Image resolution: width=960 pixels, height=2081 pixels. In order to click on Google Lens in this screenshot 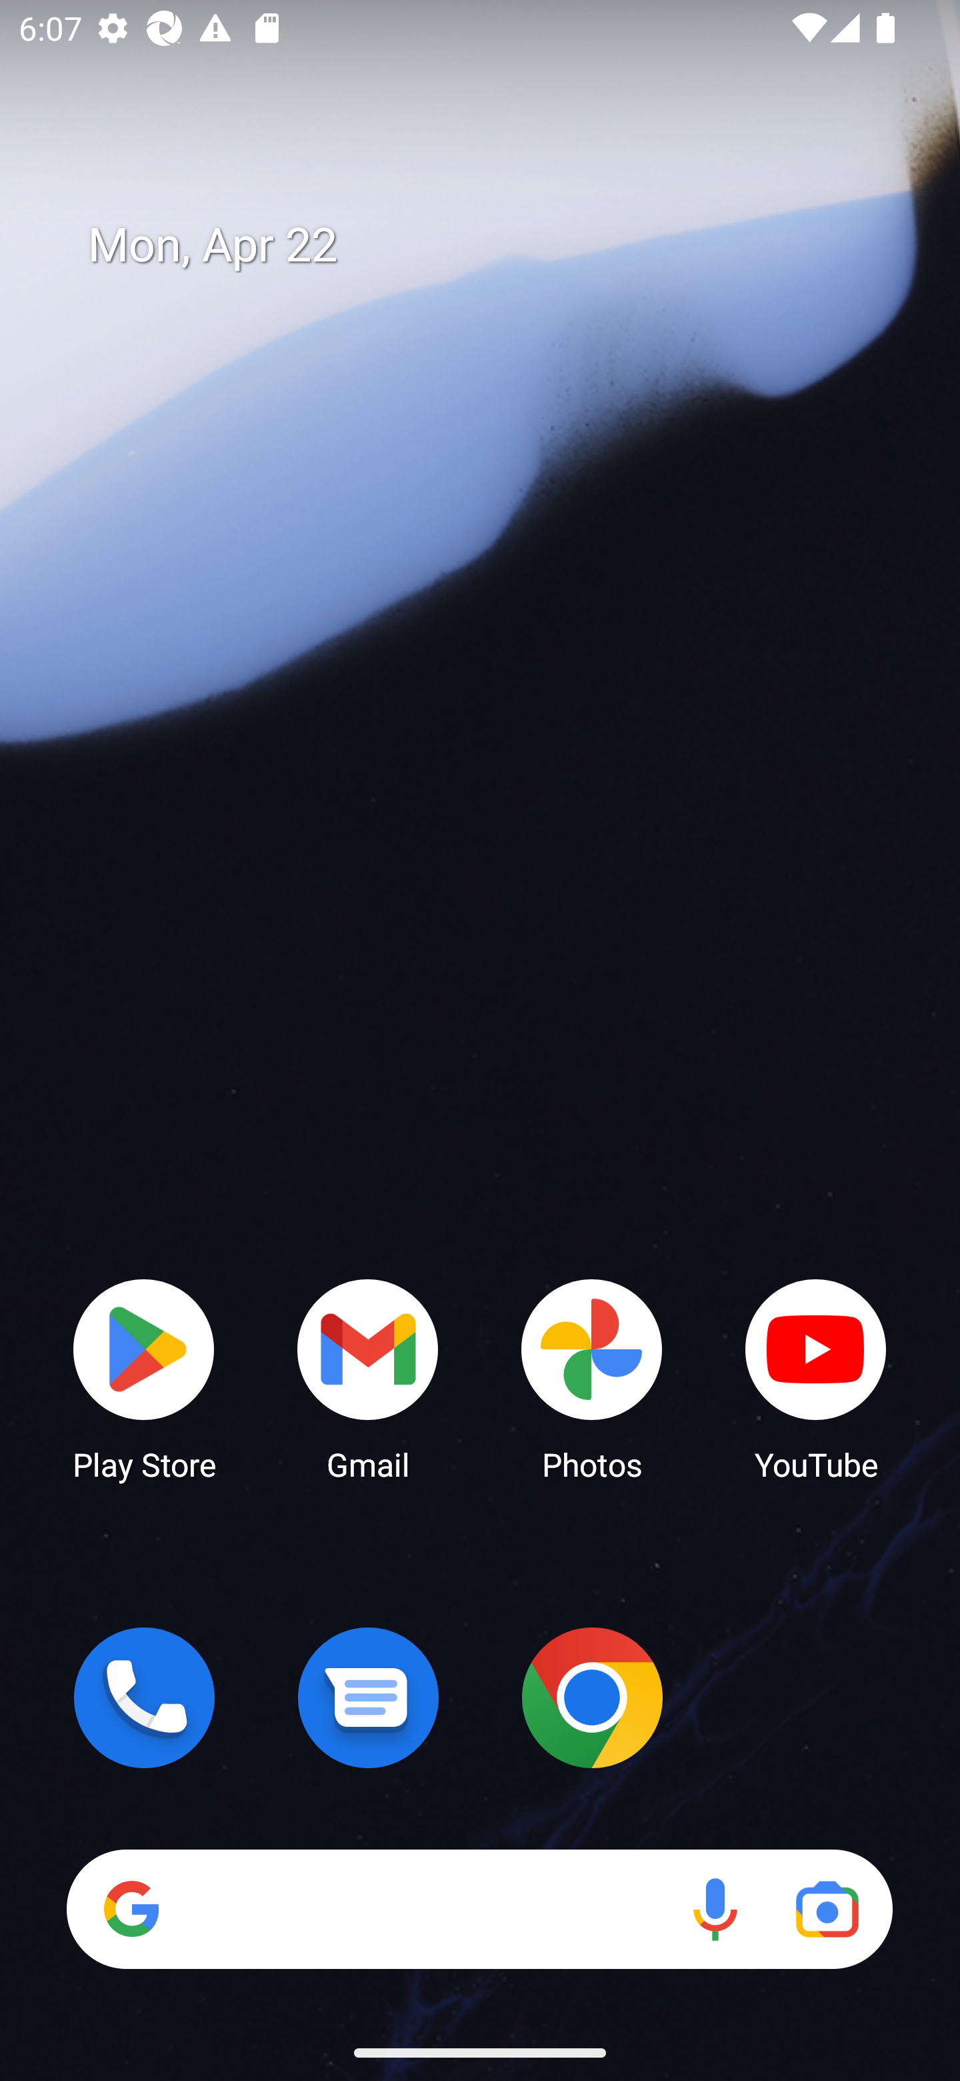, I will do `click(827, 1909)`.